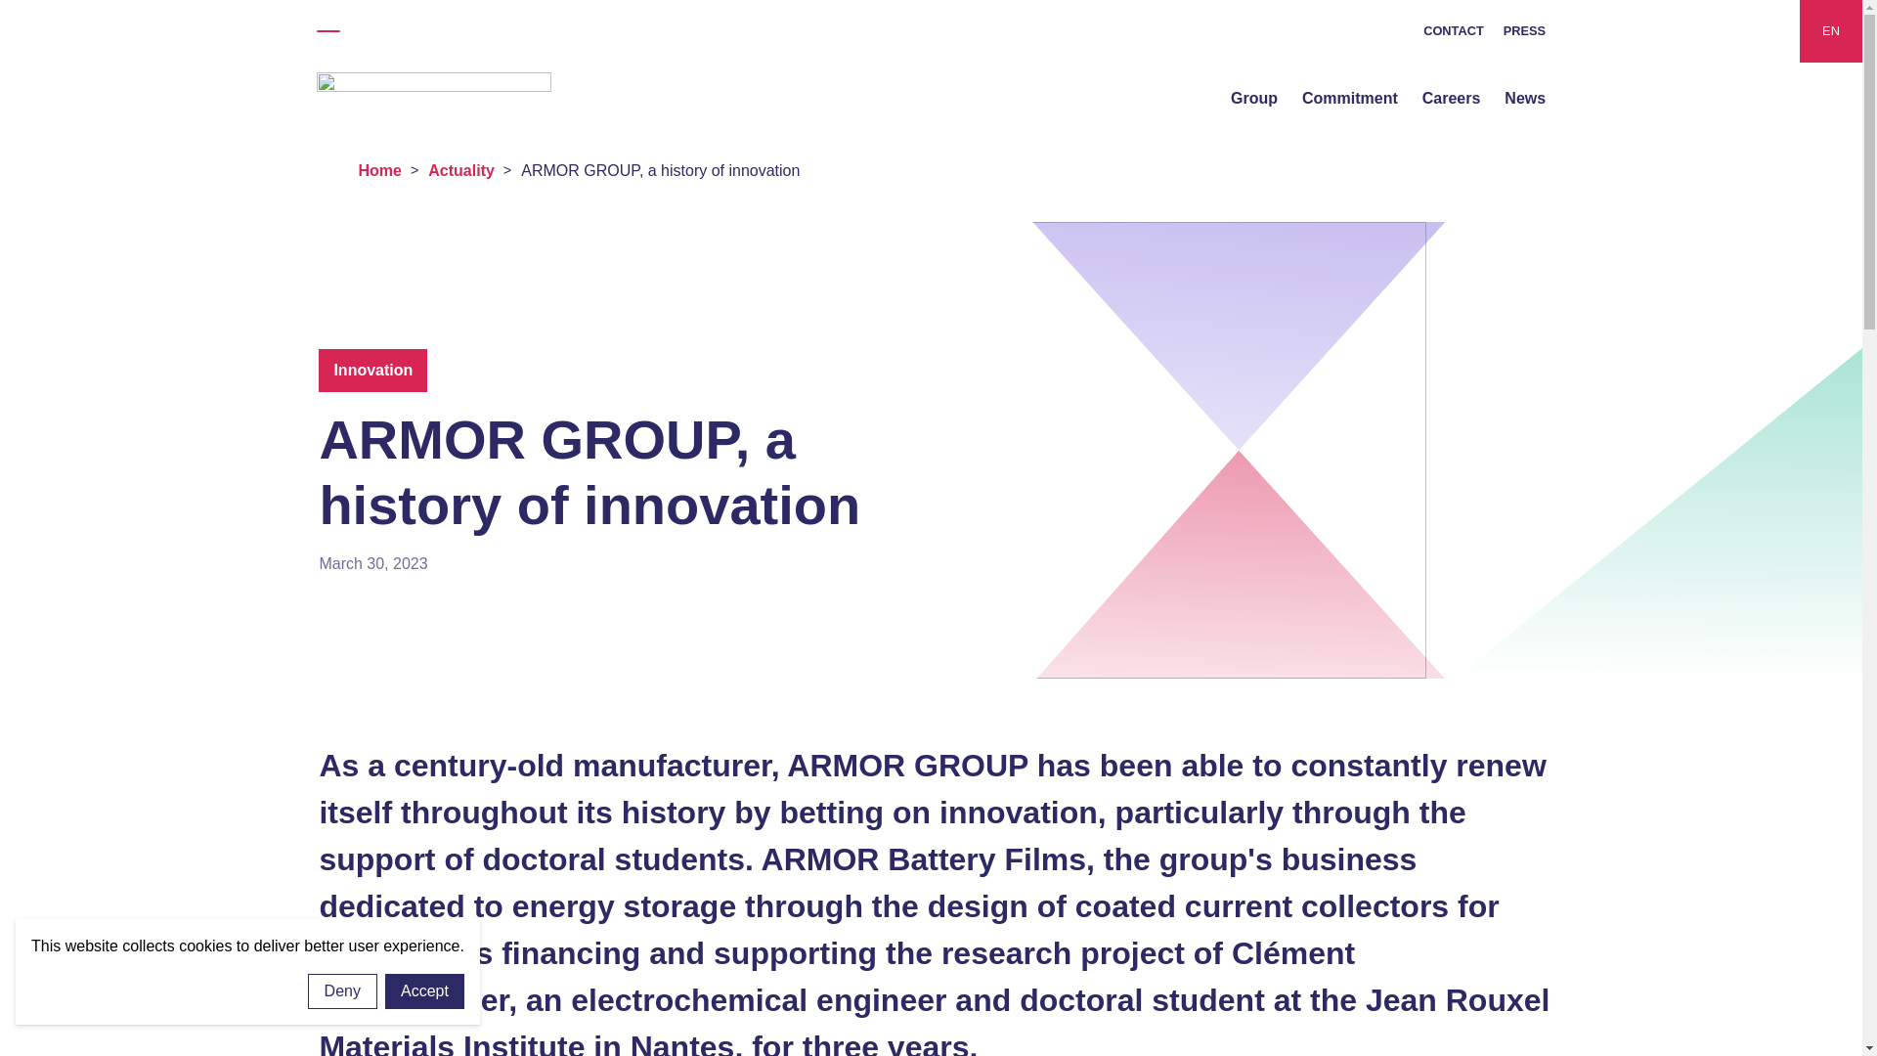 The image size is (1877, 1056). Describe the element at coordinates (1453, 29) in the screenshot. I see `CONTACT` at that location.